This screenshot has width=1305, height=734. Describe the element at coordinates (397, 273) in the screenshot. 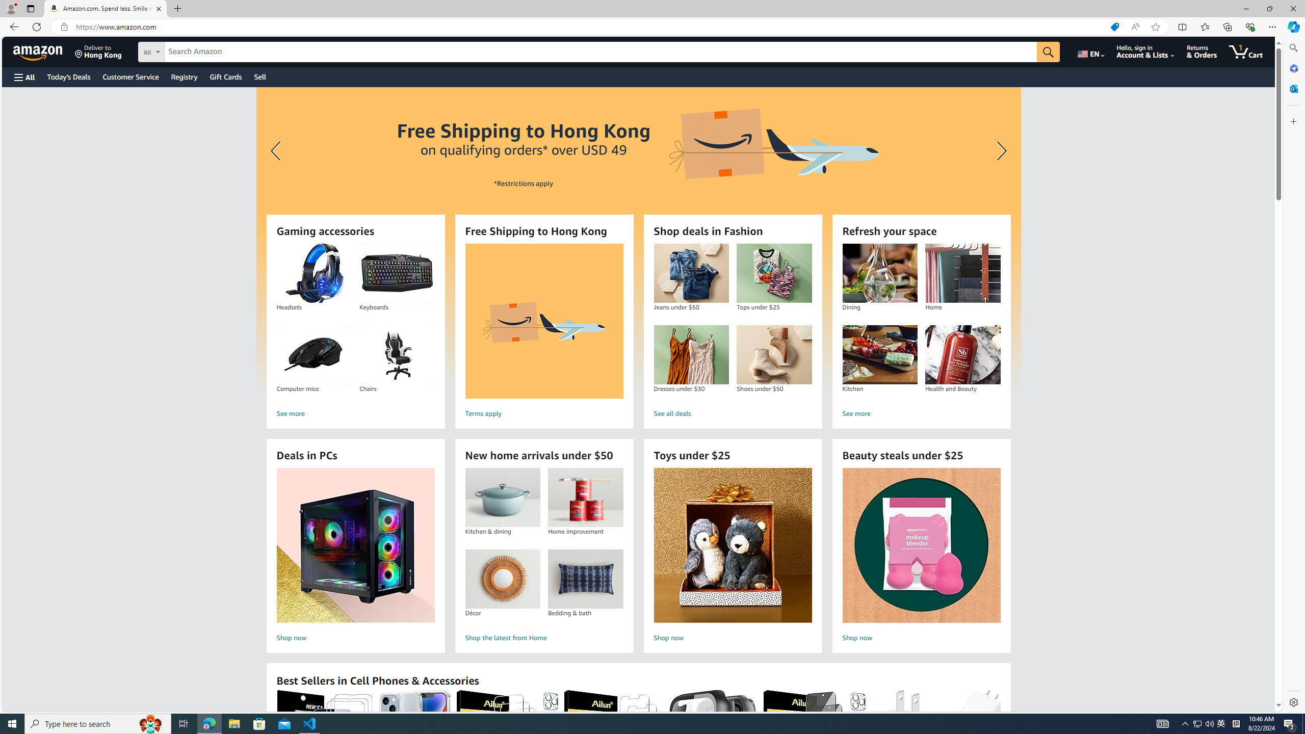

I see `Keyboards` at that location.